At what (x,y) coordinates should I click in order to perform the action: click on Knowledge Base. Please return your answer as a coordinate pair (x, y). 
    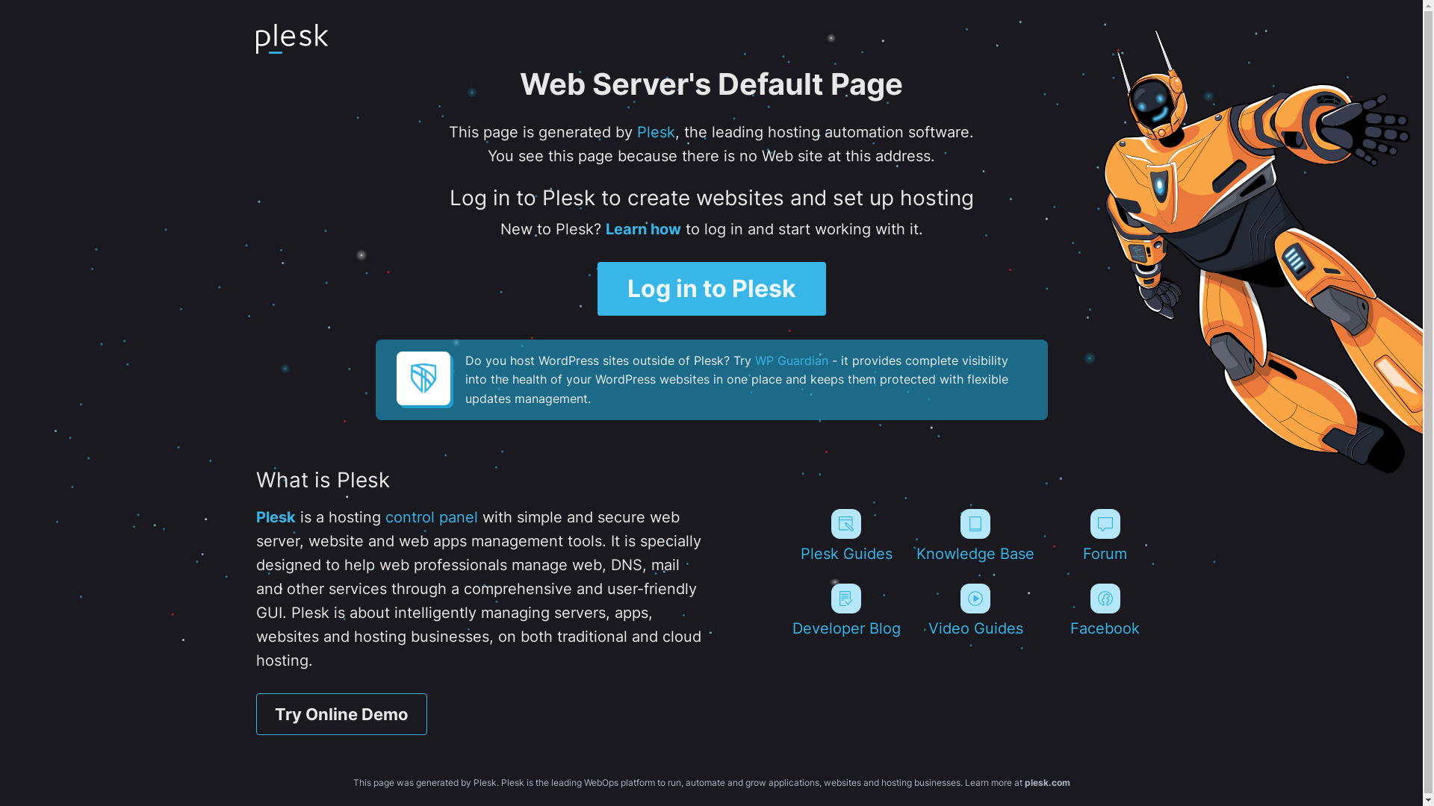
    Looking at the image, I should click on (975, 536).